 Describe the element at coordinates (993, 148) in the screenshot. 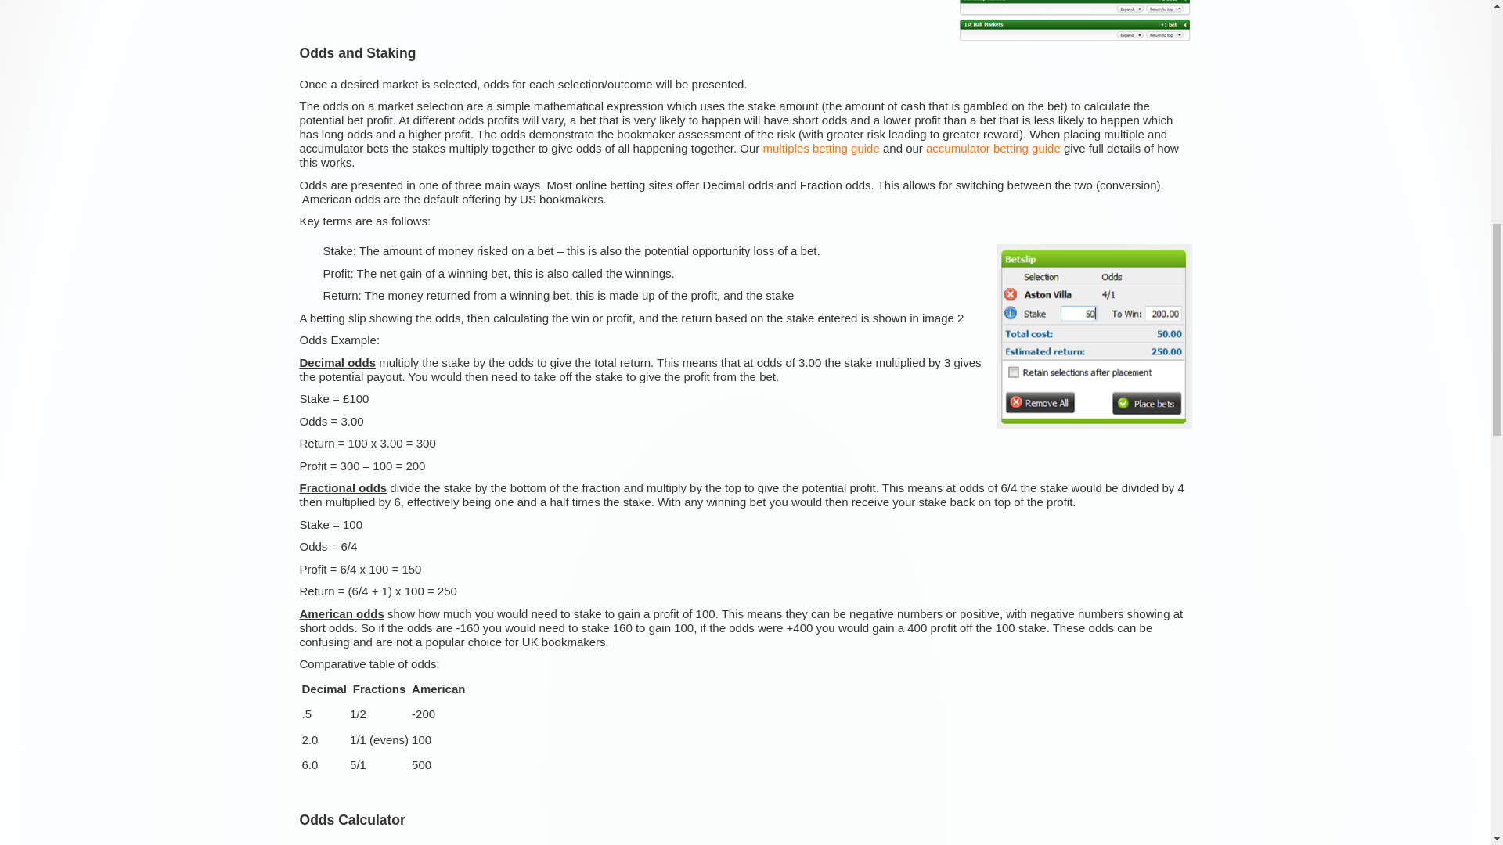

I see `accumulator betting guide` at that location.